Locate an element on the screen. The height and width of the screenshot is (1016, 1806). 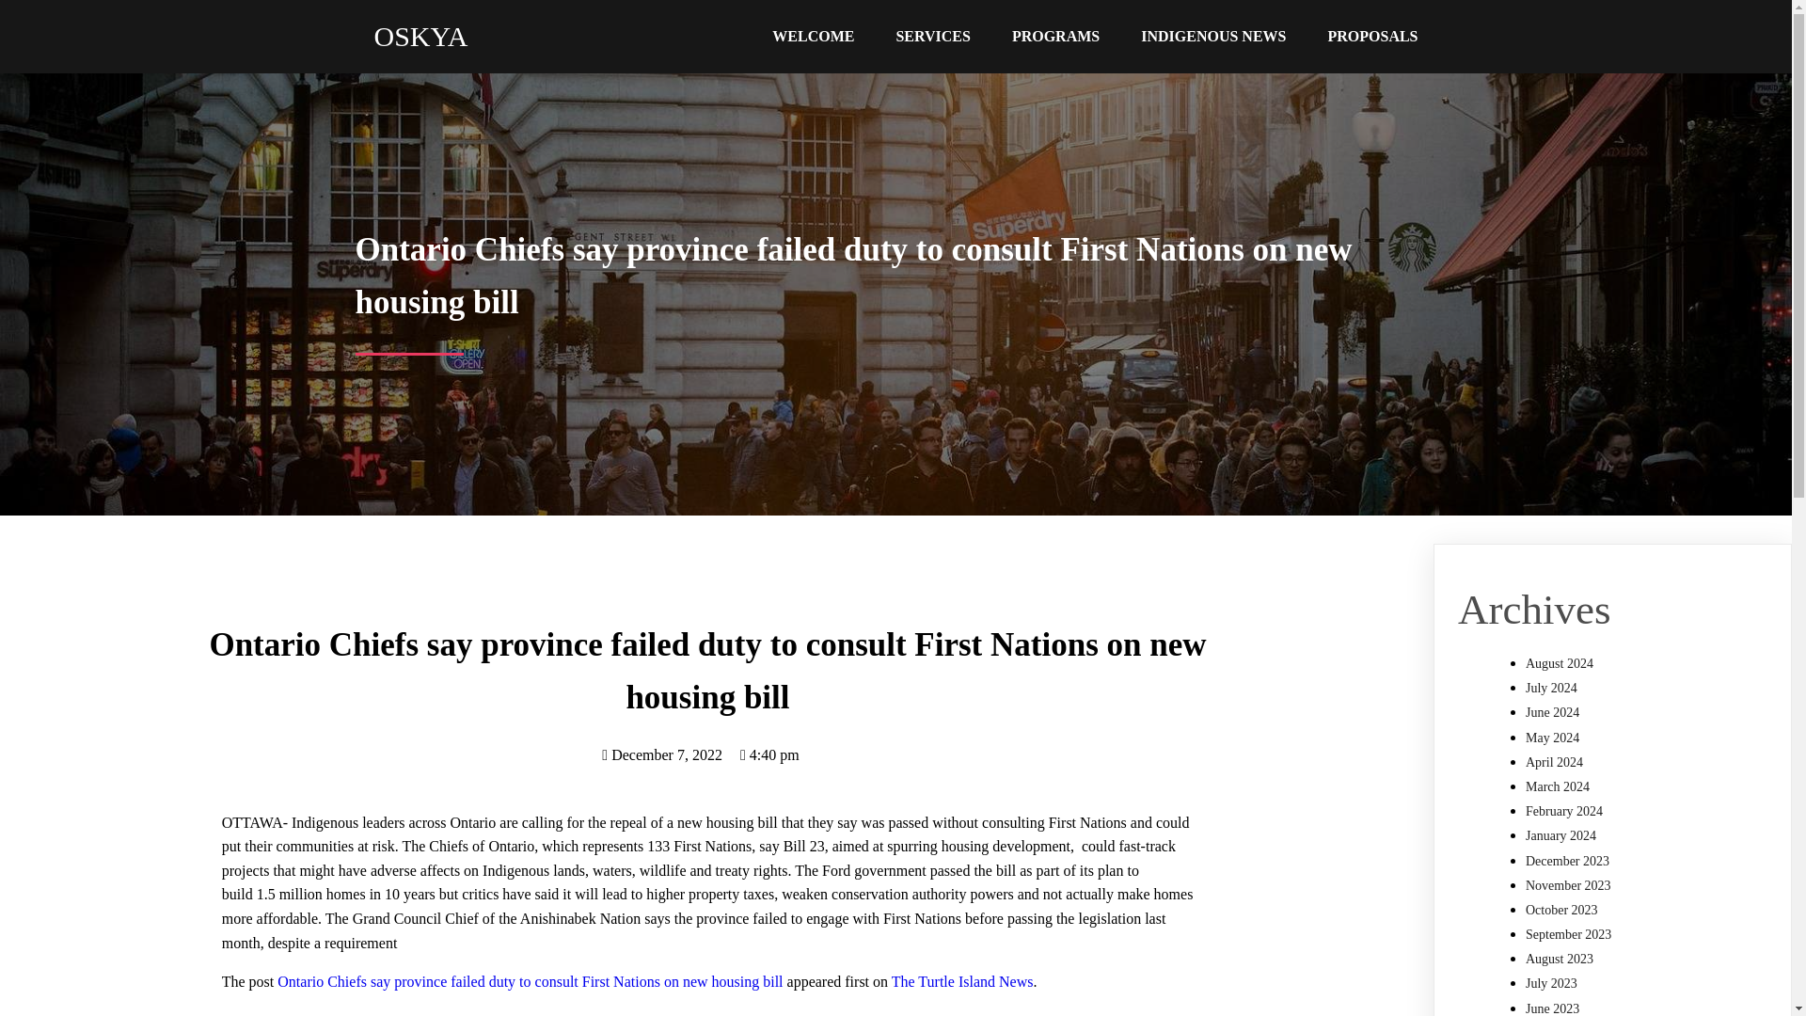
SERVICES is located at coordinates (931, 36).